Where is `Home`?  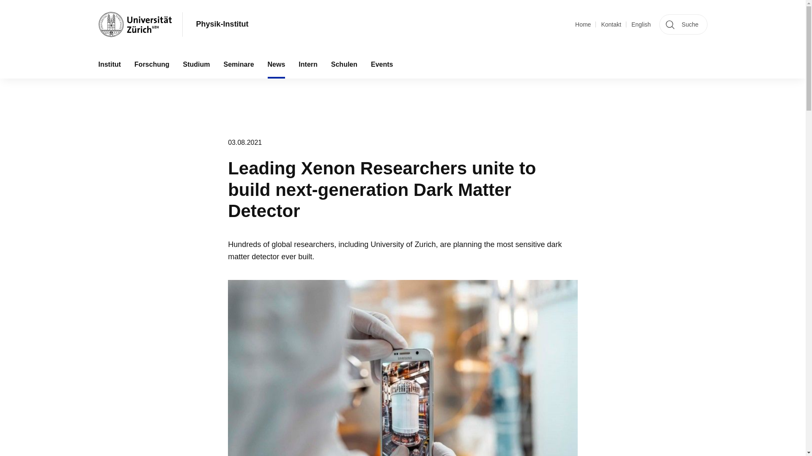 Home is located at coordinates (583, 24).